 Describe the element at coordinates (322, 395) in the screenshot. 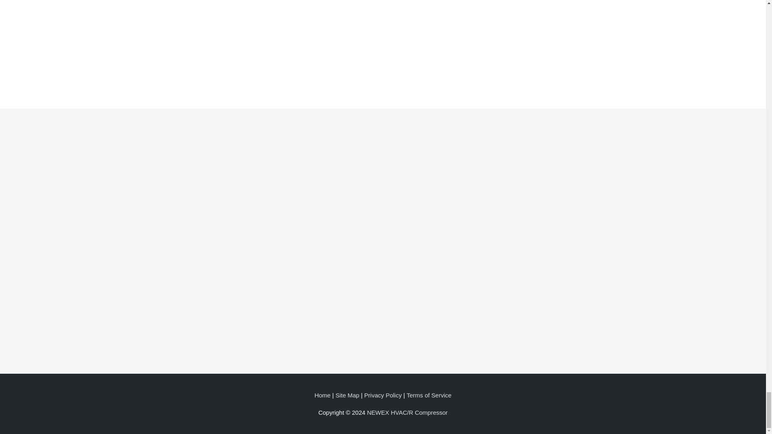

I see `Home` at that location.